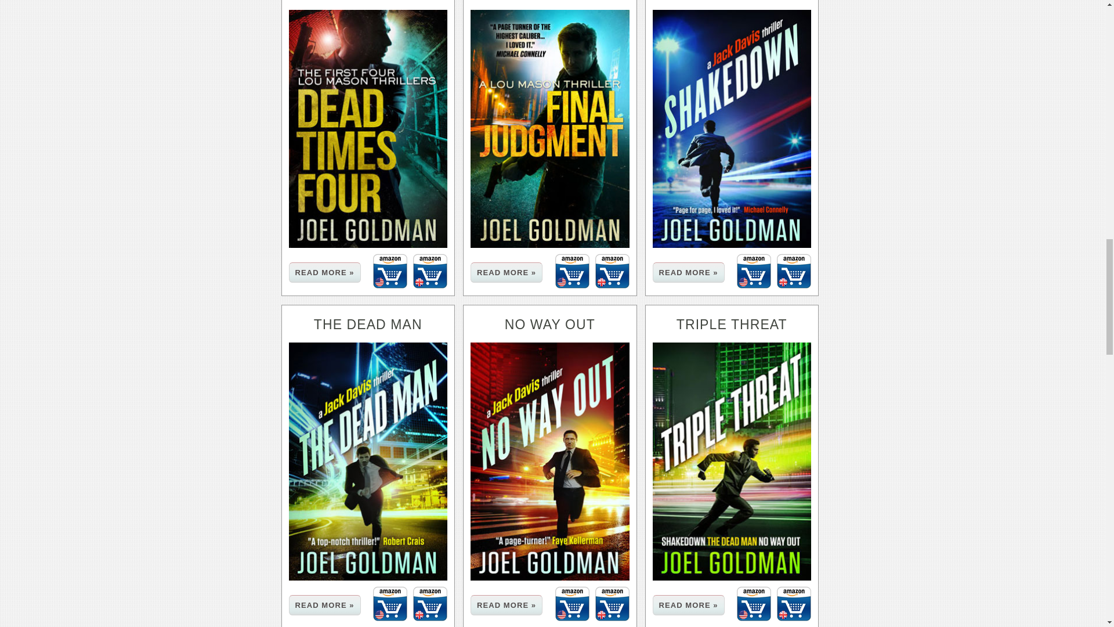  What do you see at coordinates (688, 273) in the screenshot?
I see `More about Shakedown` at bounding box center [688, 273].